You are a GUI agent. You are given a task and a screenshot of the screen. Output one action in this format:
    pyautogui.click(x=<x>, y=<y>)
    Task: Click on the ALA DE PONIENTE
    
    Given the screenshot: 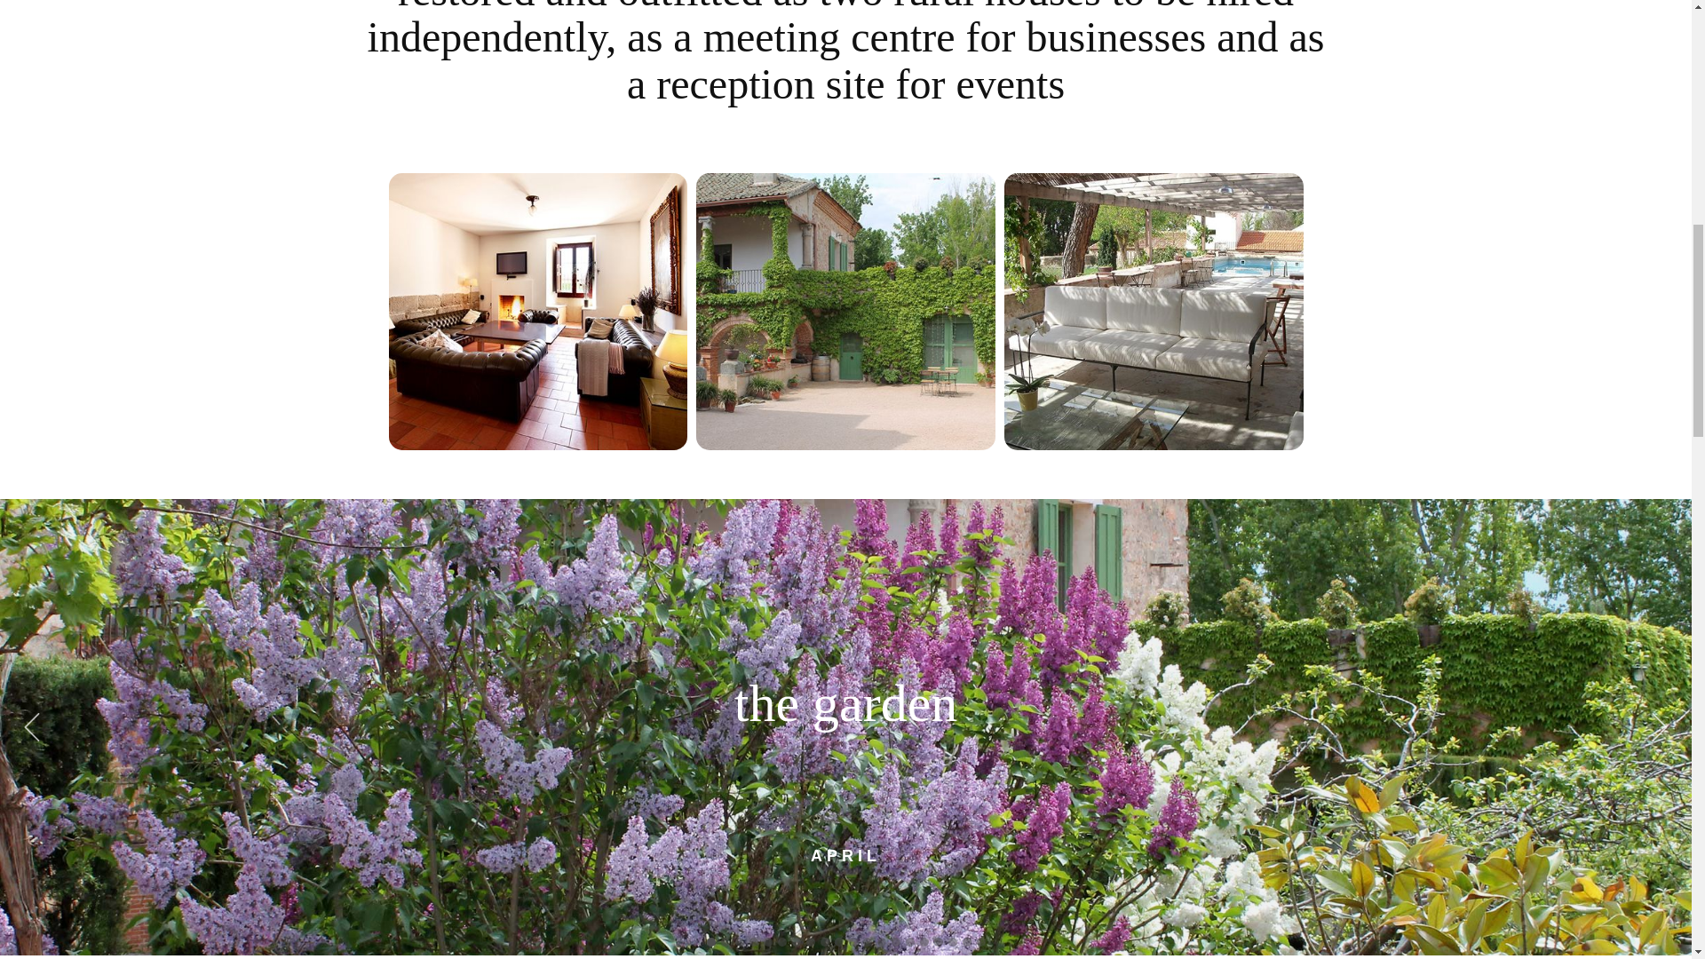 What is the action you would take?
    pyautogui.click(x=845, y=311)
    